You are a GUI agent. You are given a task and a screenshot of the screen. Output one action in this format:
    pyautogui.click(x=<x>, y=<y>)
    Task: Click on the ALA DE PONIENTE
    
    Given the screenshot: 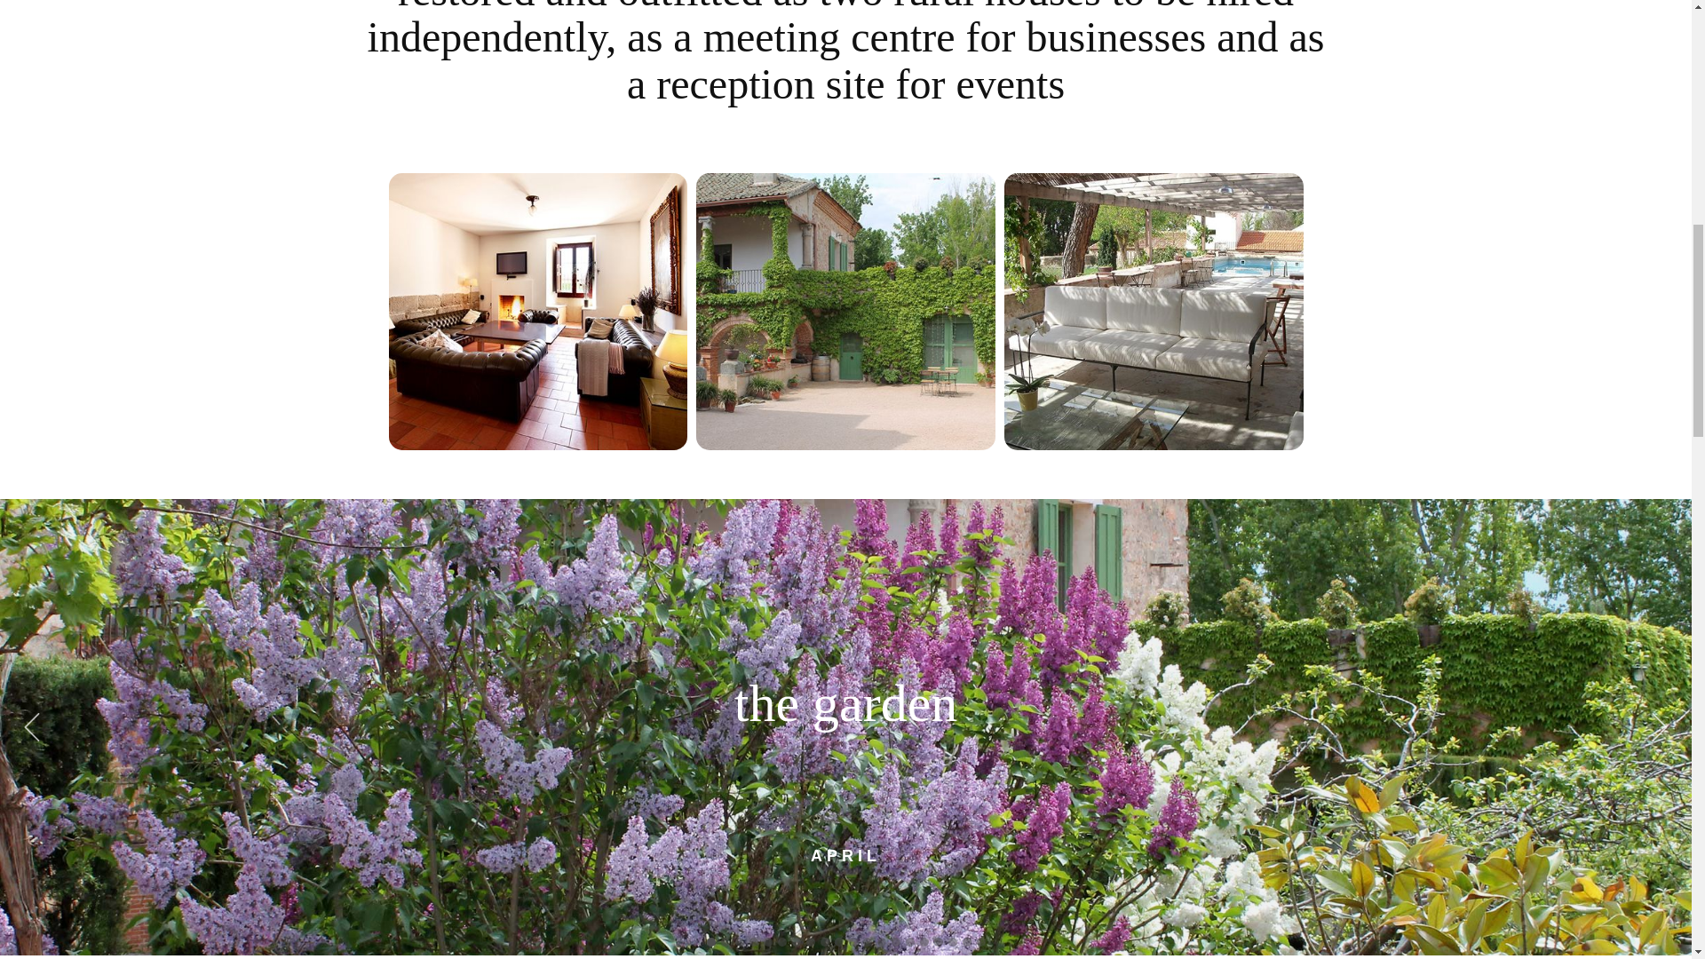 What is the action you would take?
    pyautogui.click(x=845, y=311)
    